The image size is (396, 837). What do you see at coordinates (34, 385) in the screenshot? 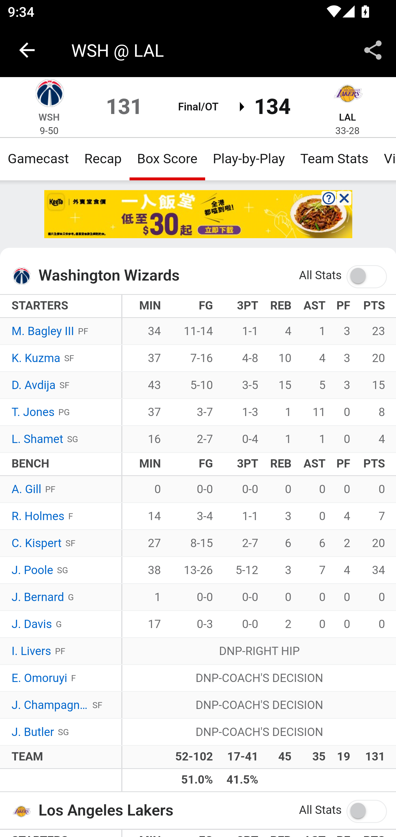
I see `D. Avdija` at bounding box center [34, 385].